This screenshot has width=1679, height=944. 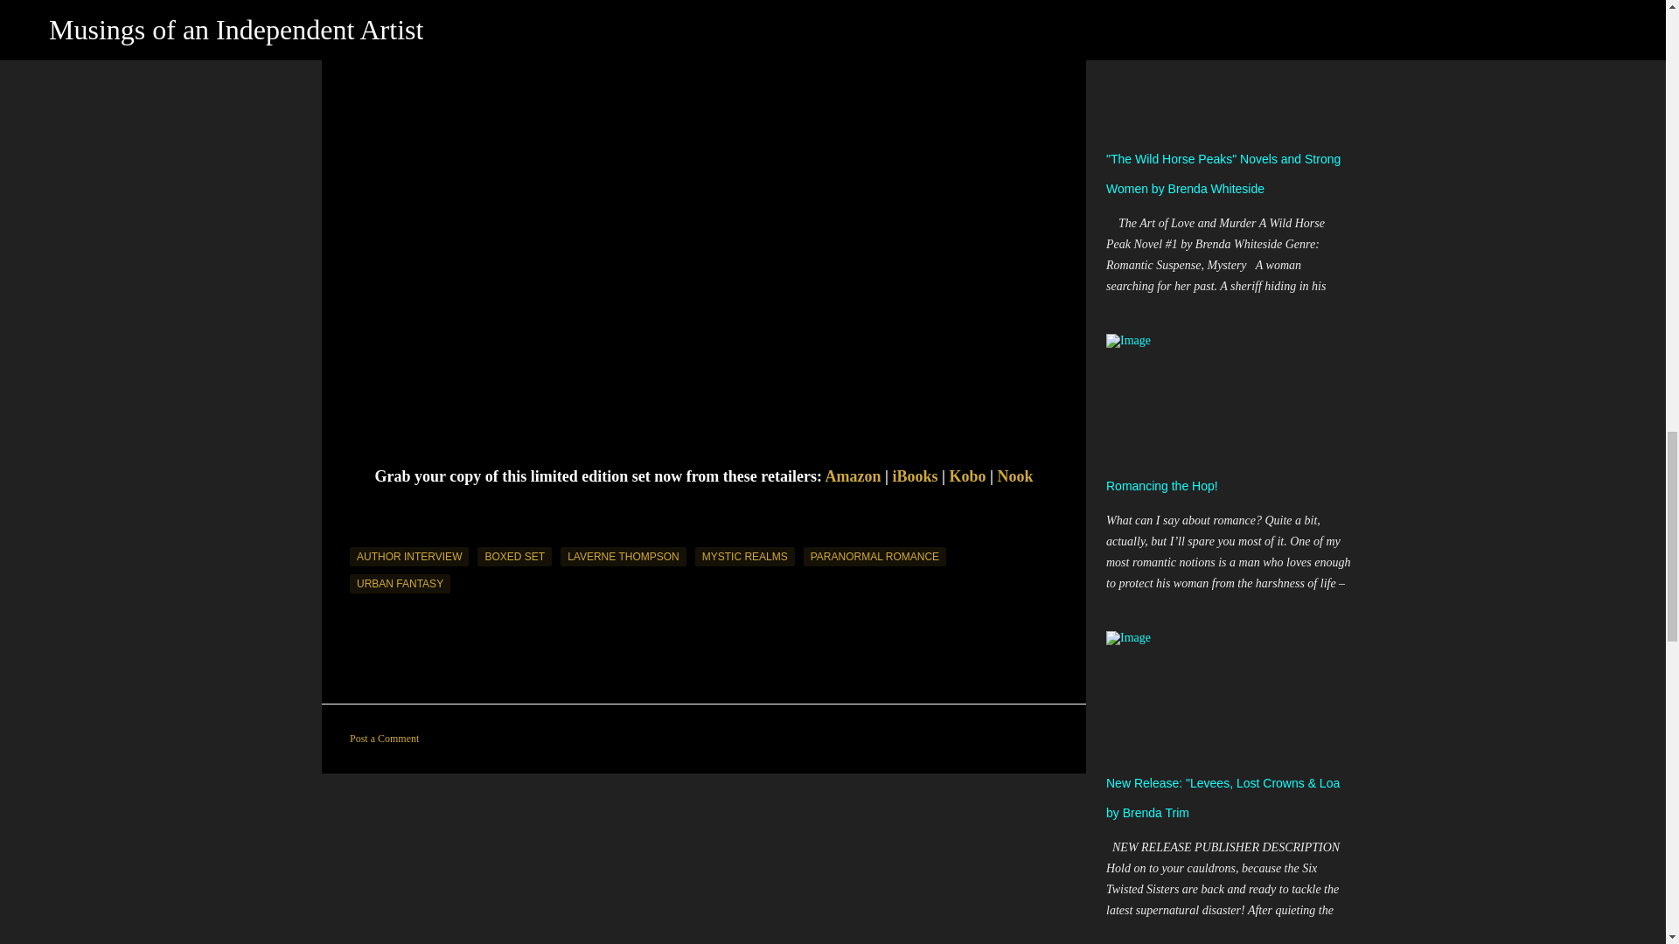 I want to click on Amazon, so click(x=852, y=475).